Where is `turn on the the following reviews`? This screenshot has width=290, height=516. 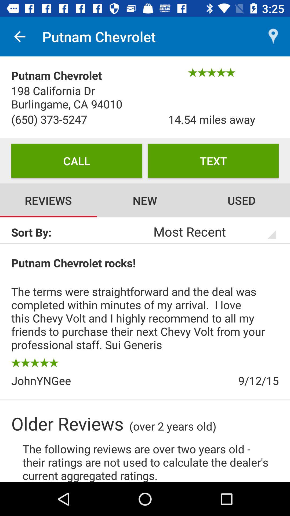
turn on the the following reviews is located at coordinates (151, 461).